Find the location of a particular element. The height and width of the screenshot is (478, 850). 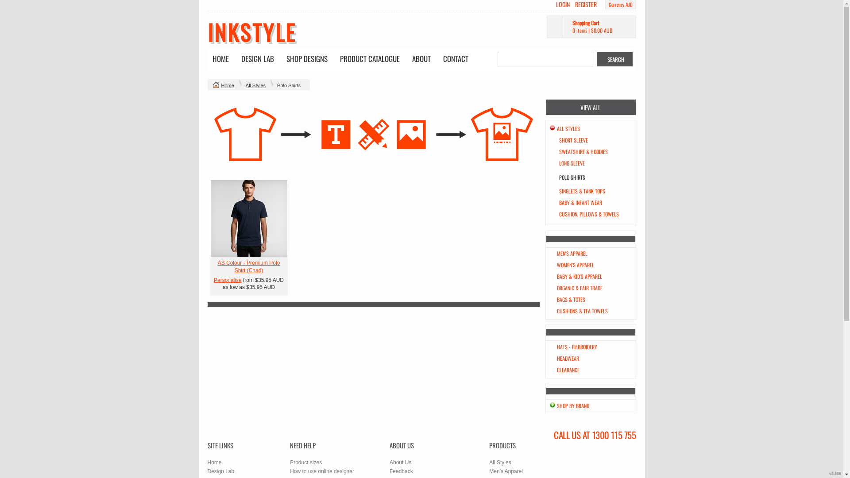

Feedback is located at coordinates (401, 471).